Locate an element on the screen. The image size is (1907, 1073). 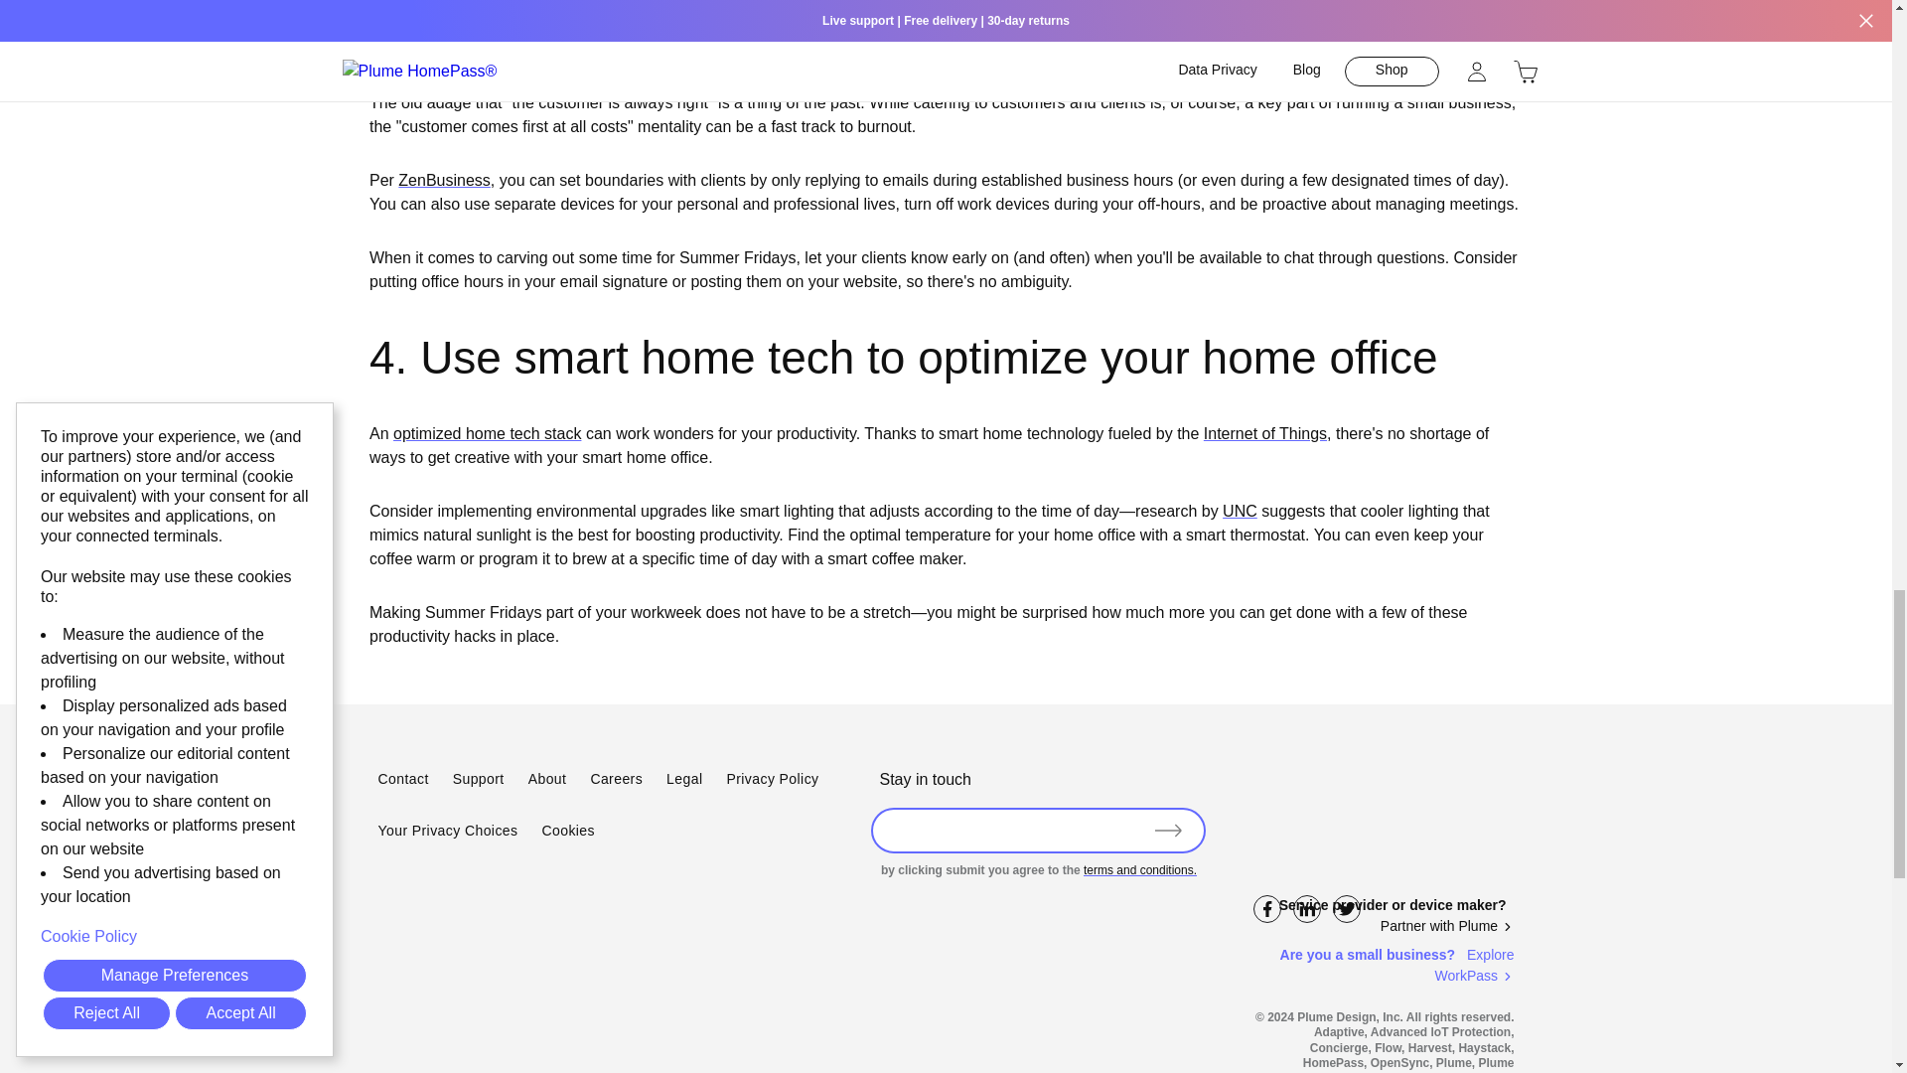
UNC is located at coordinates (1240, 511).